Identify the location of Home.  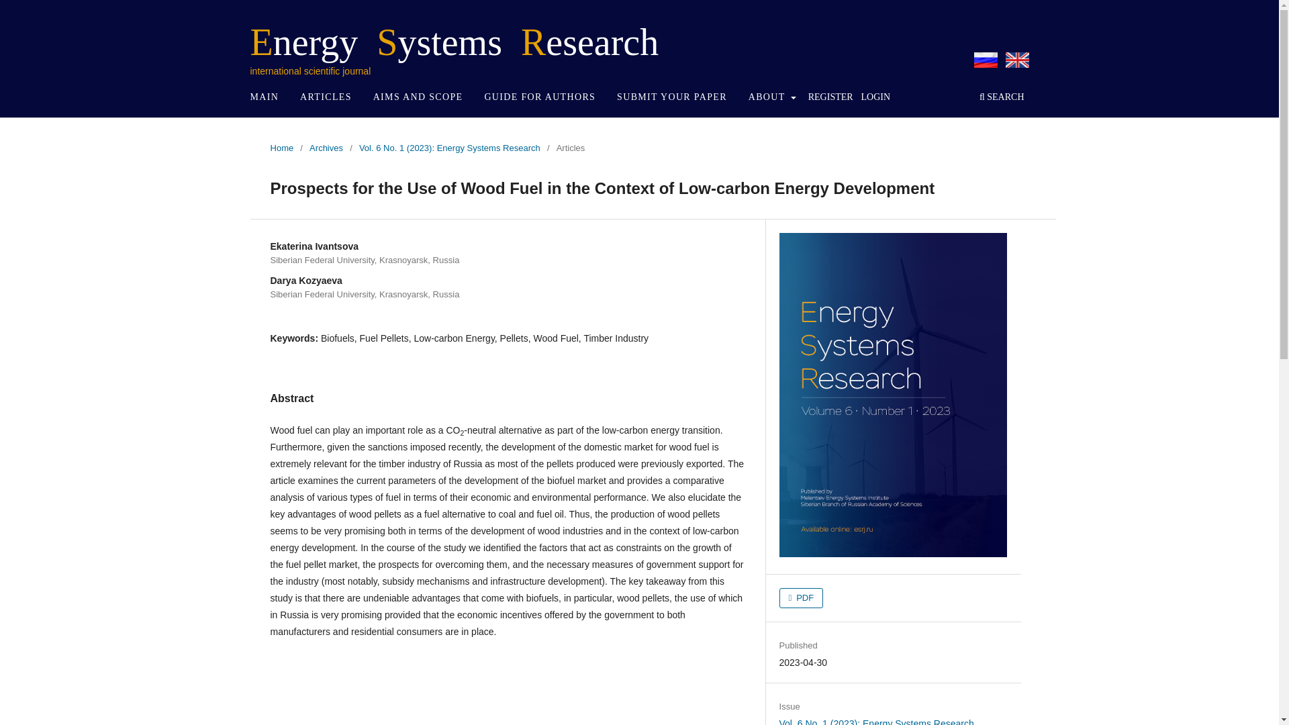
(281, 148).